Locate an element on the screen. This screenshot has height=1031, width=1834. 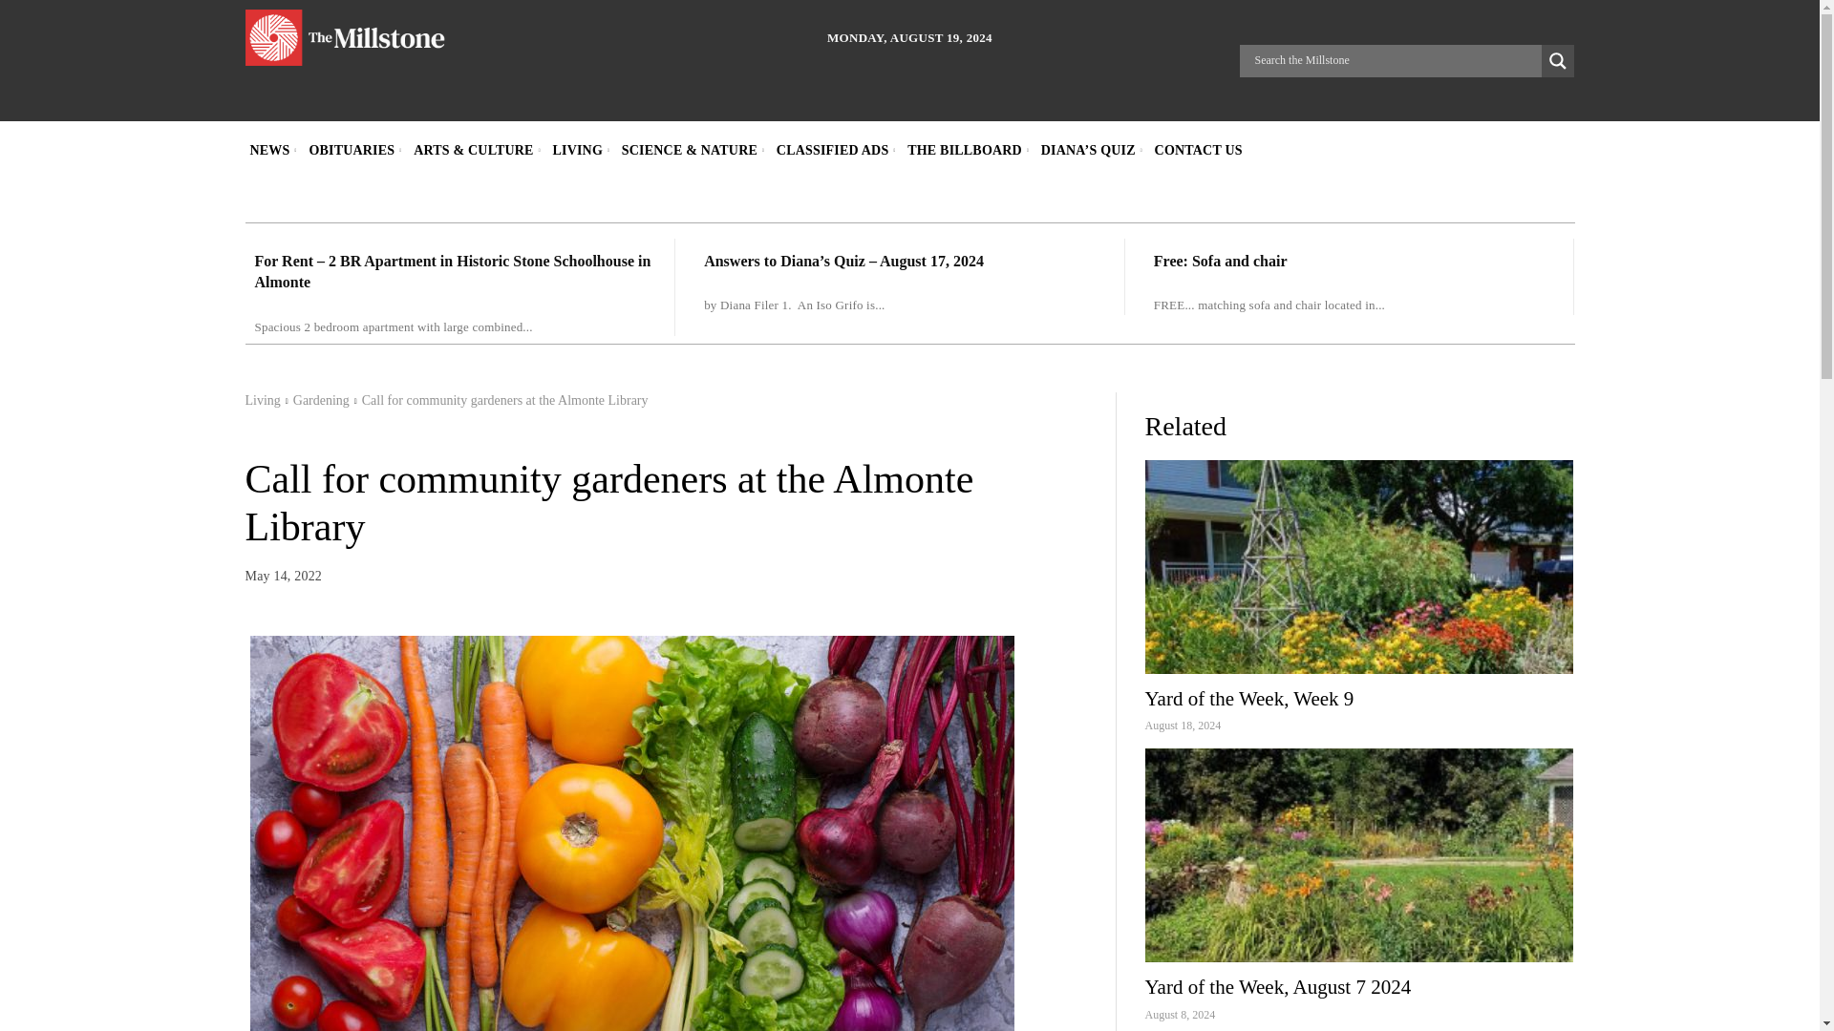
Living is located at coordinates (262, 399).